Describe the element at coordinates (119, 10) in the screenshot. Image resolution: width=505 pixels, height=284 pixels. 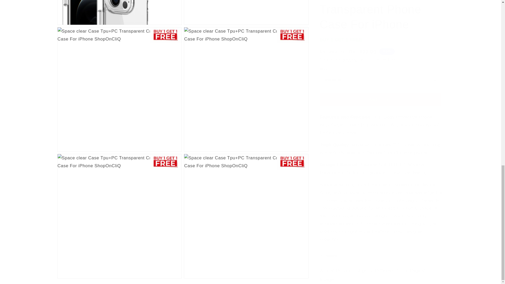
I see `Open media 2 in modal` at that location.